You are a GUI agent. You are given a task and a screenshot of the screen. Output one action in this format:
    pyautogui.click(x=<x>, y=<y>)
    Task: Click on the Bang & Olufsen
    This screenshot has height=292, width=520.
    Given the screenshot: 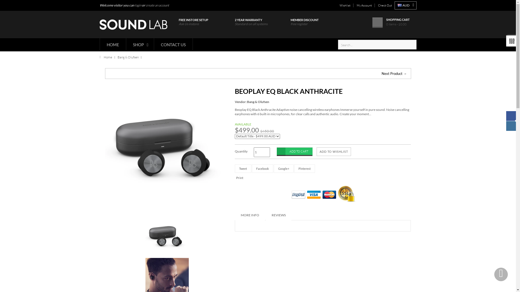 What is the action you would take?
    pyautogui.click(x=128, y=57)
    